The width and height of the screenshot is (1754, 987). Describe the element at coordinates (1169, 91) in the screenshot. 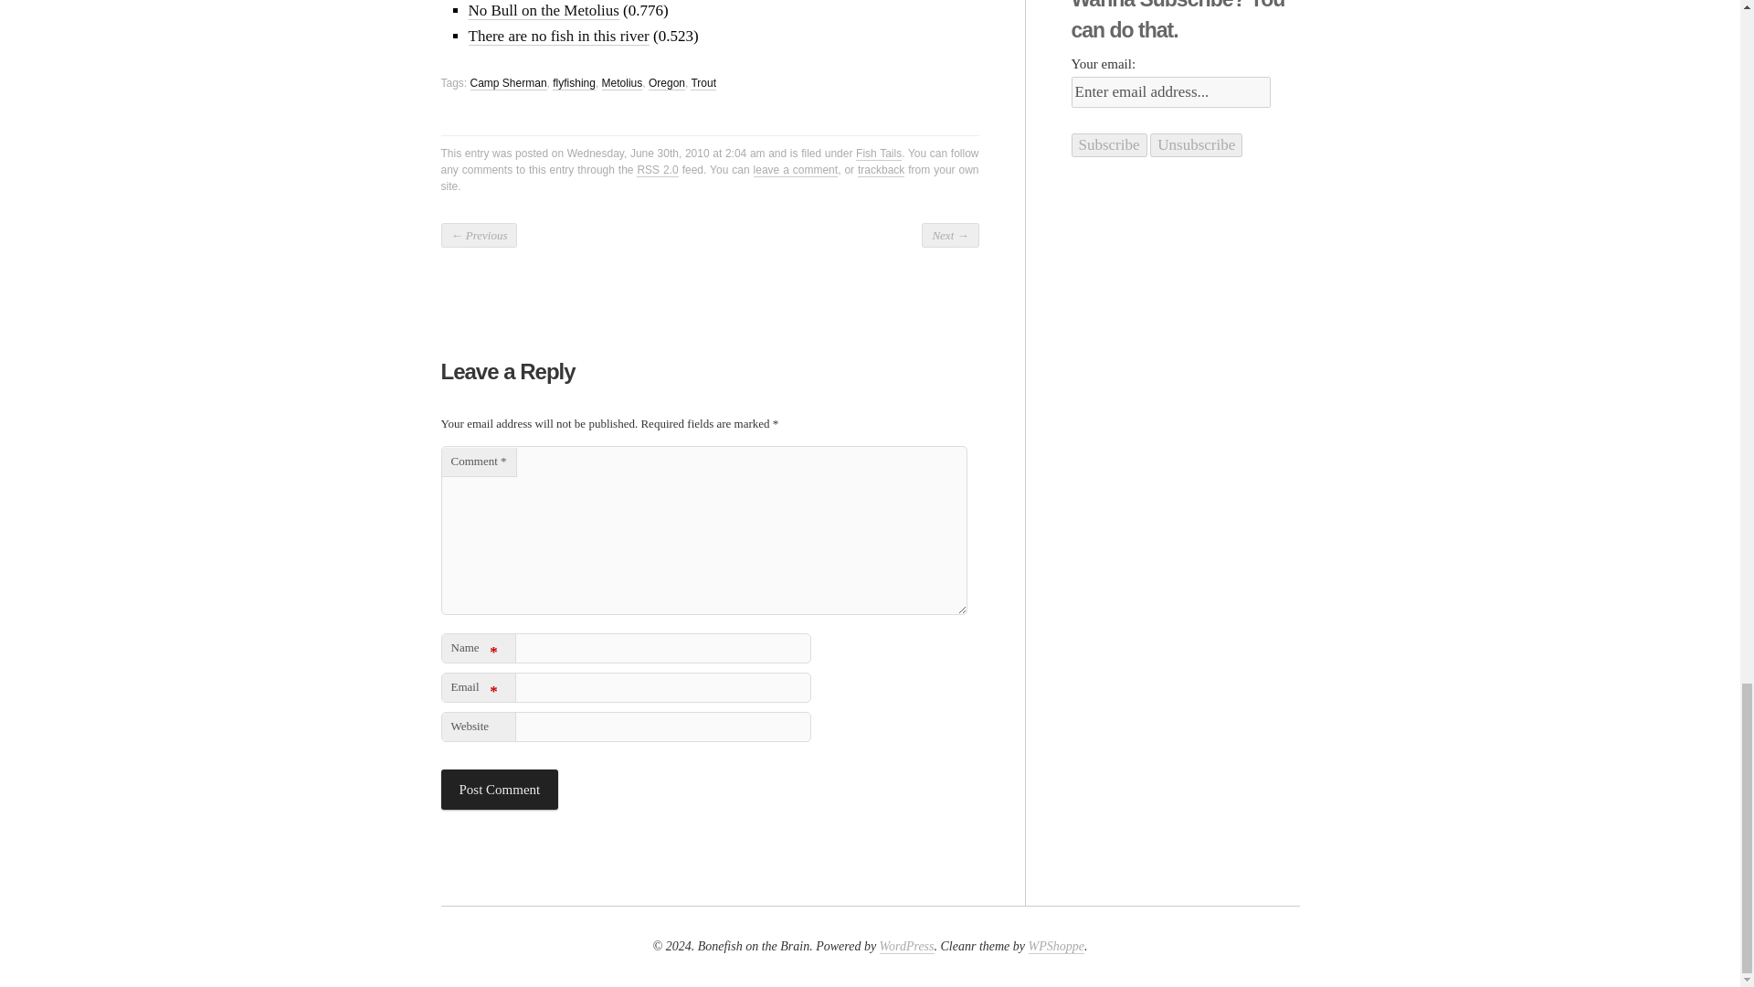

I see `Enter email address...` at that location.